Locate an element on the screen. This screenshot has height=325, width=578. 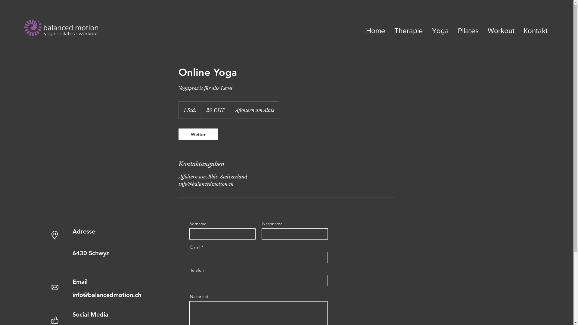
Therapie is located at coordinates (409, 31).